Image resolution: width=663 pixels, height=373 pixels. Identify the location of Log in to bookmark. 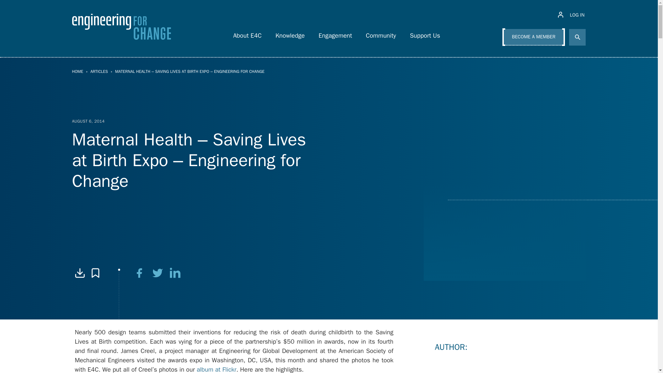
(95, 273).